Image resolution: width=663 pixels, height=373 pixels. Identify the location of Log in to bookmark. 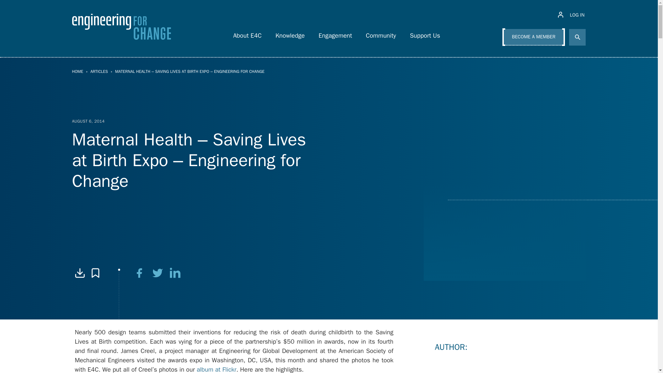
(95, 273).